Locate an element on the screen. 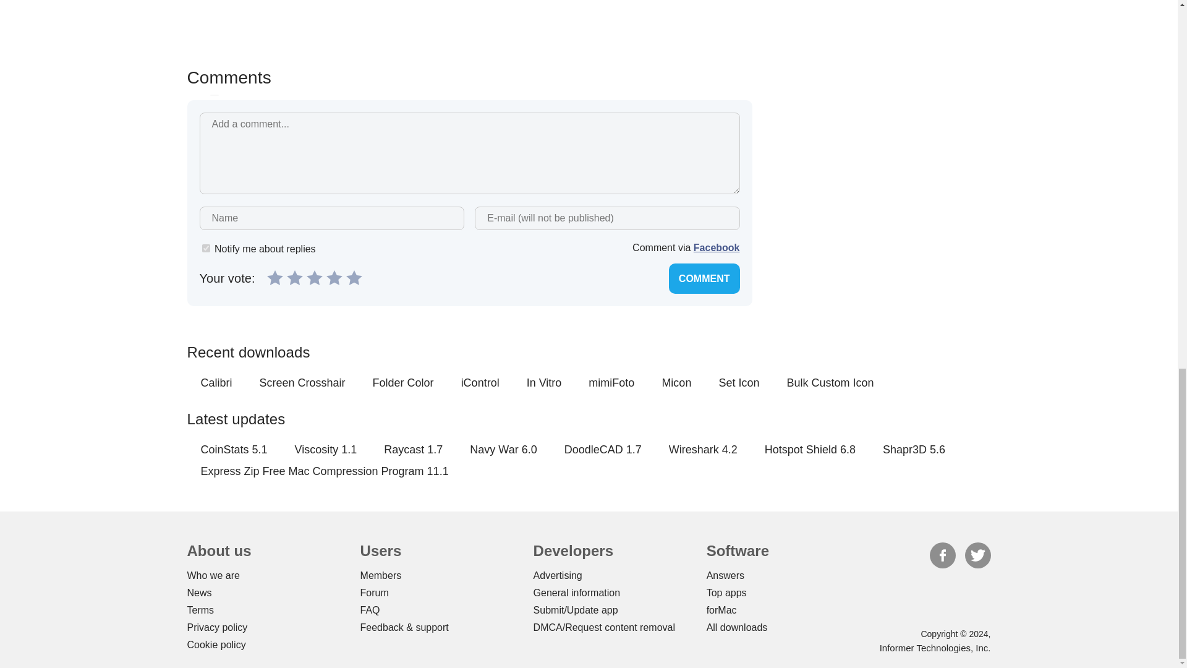 The width and height of the screenshot is (1187, 668). 5 is located at coordinates (354, 278).